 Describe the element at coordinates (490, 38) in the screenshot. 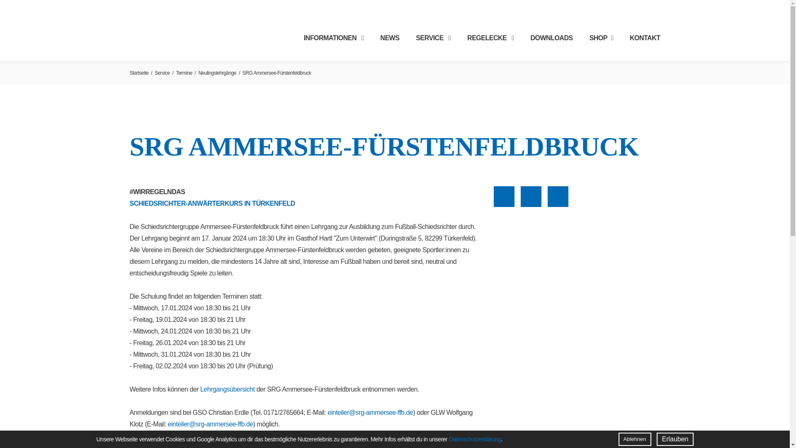

I see `REGELECKE` at that location.